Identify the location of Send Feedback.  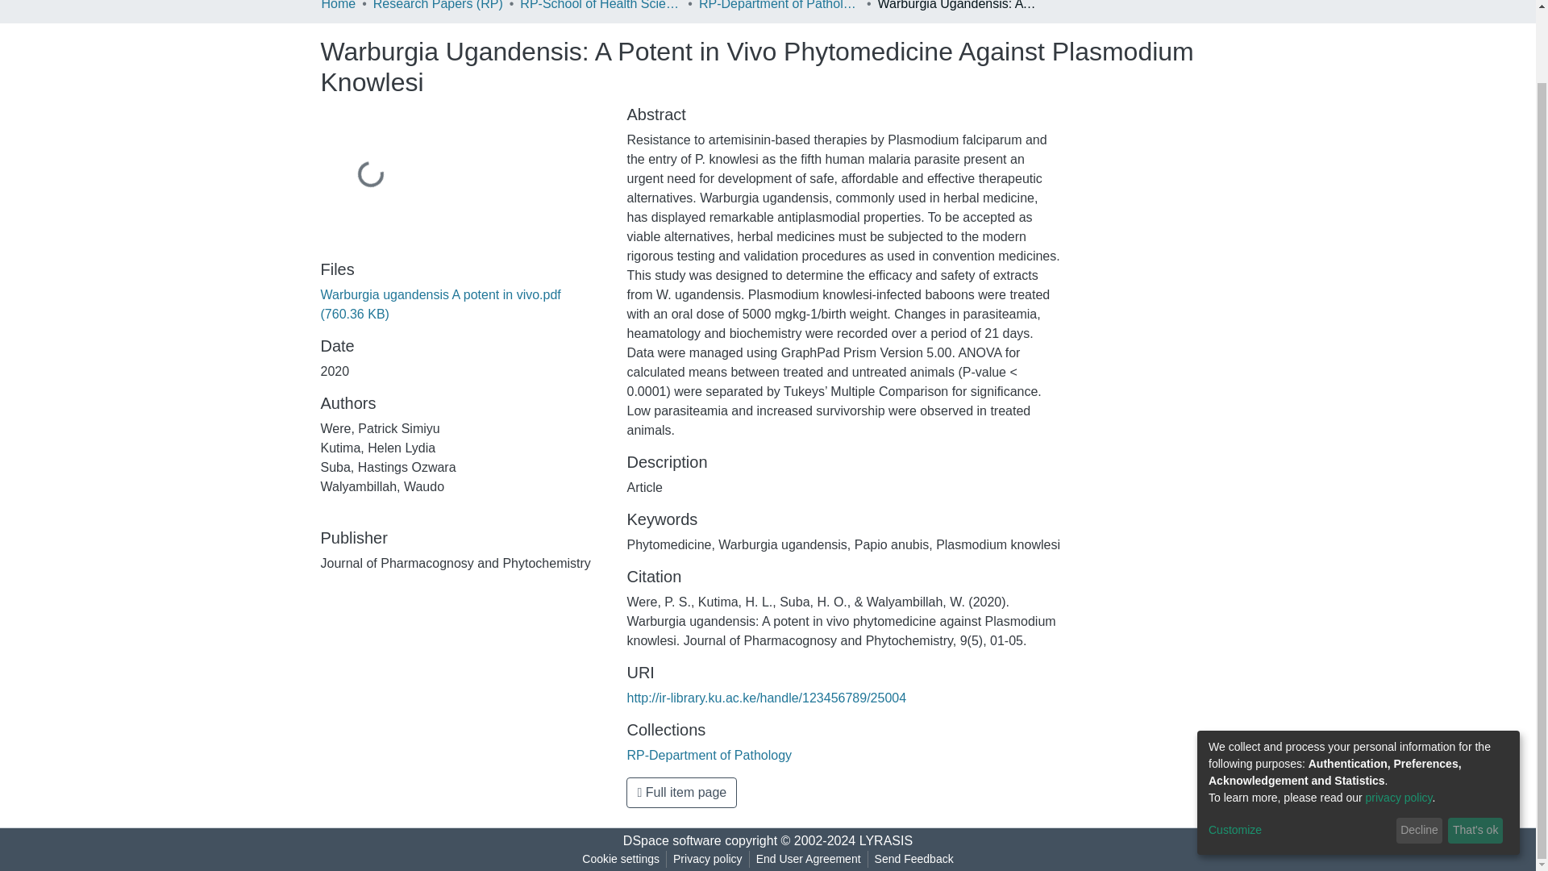
(914, 859).